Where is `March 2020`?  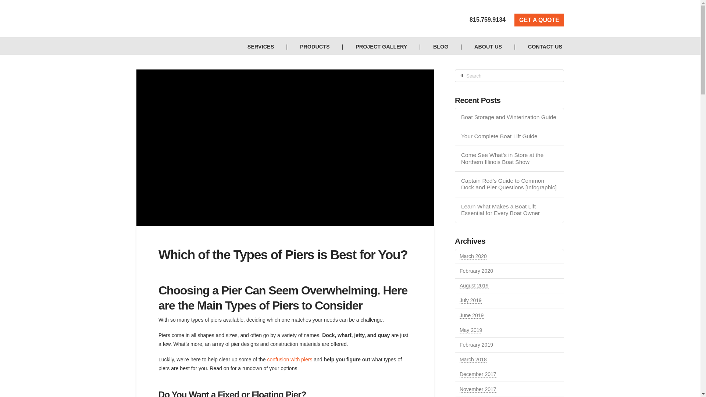 March 2020 is located at coordinates (473, 257).